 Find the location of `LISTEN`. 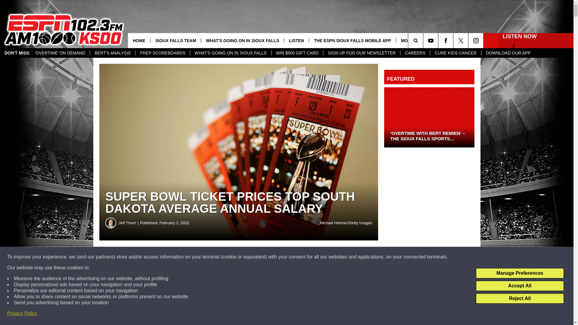

LISTEN is located at coordinates (296, 40).